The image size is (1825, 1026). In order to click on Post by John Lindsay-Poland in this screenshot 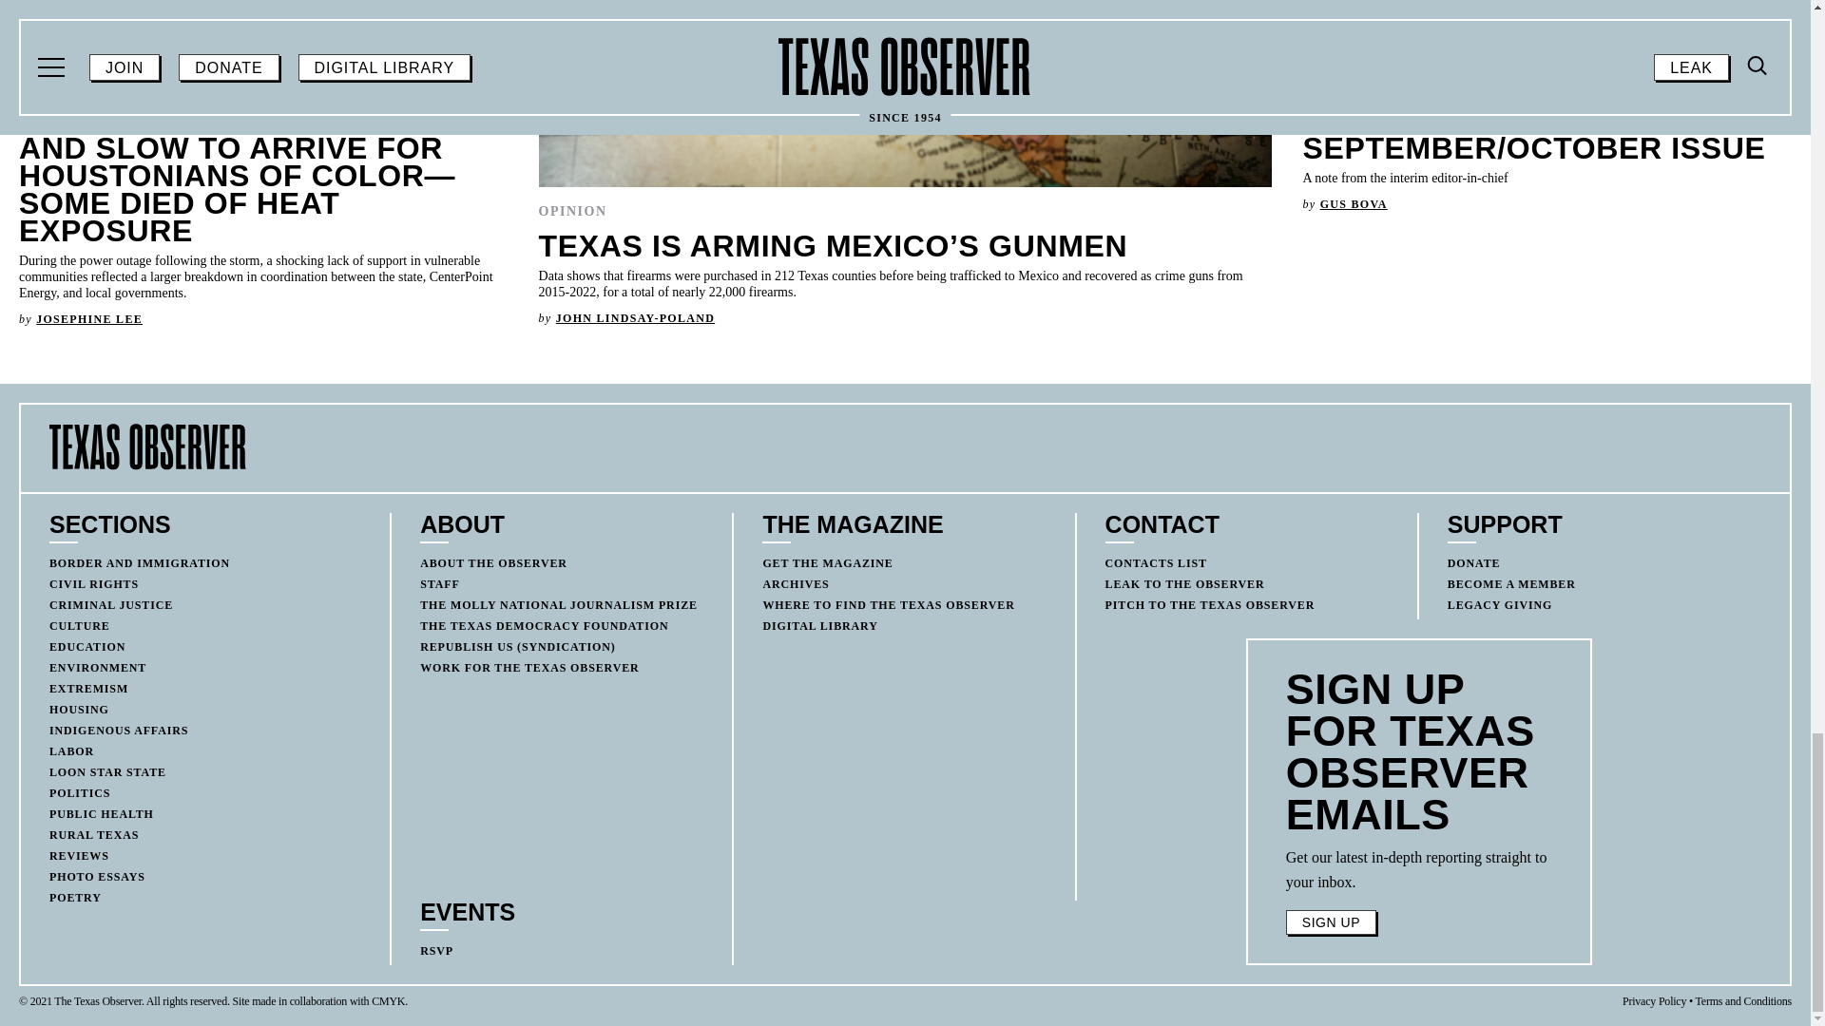, I will do `click(635, 318)`.